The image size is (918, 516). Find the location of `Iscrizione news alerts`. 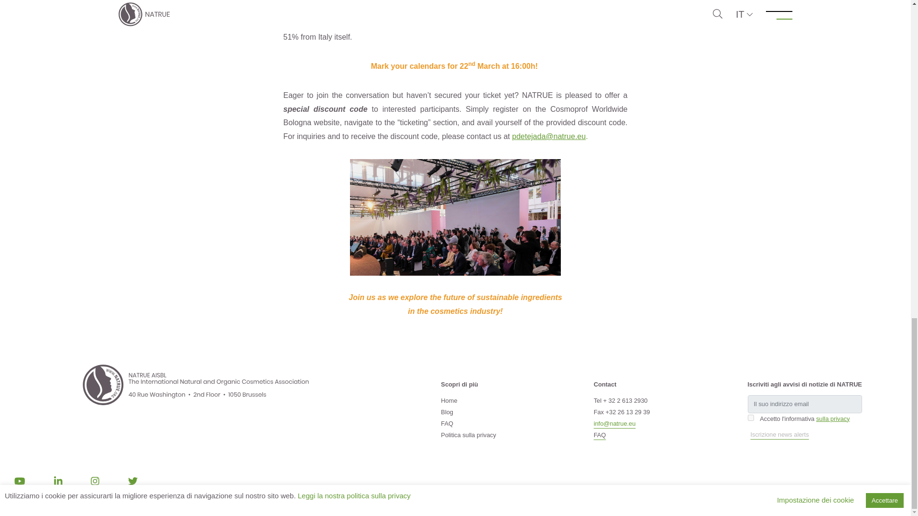

Iscrizione news alerts is located at coordinates (779, 435).